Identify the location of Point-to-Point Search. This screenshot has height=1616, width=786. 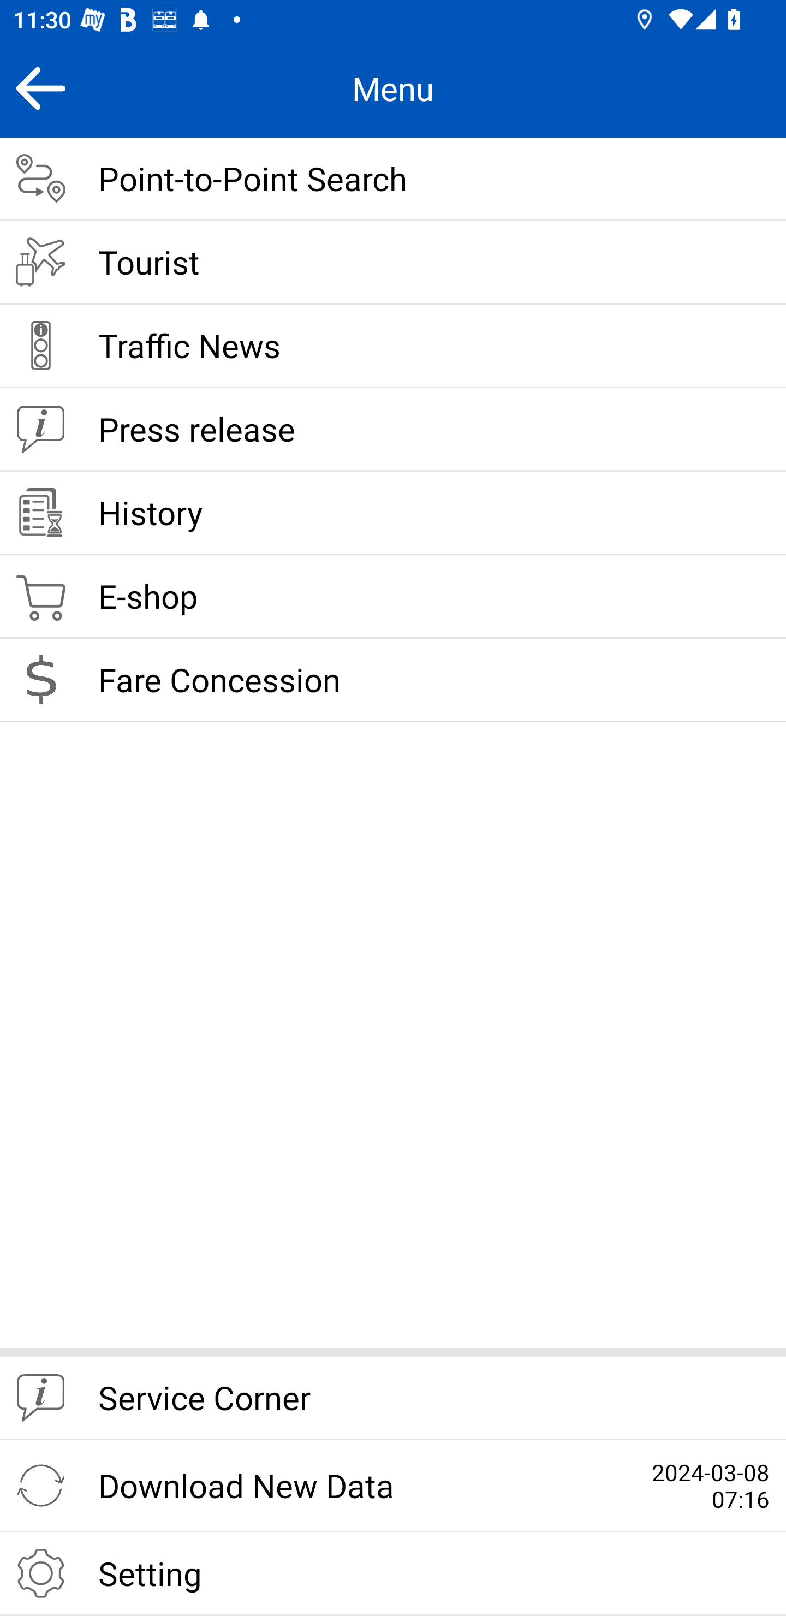
(393, 179).